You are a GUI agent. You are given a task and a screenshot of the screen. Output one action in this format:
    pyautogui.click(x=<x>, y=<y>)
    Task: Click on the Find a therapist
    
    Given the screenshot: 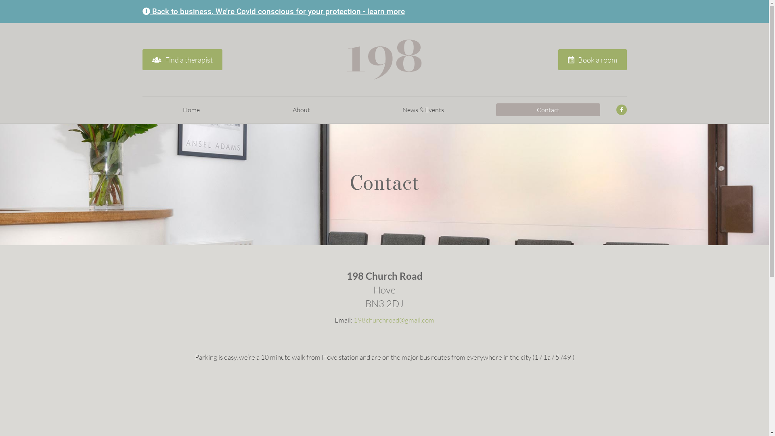 What is the action you would take?
    pyautogui.click(x=182, y=60)
    